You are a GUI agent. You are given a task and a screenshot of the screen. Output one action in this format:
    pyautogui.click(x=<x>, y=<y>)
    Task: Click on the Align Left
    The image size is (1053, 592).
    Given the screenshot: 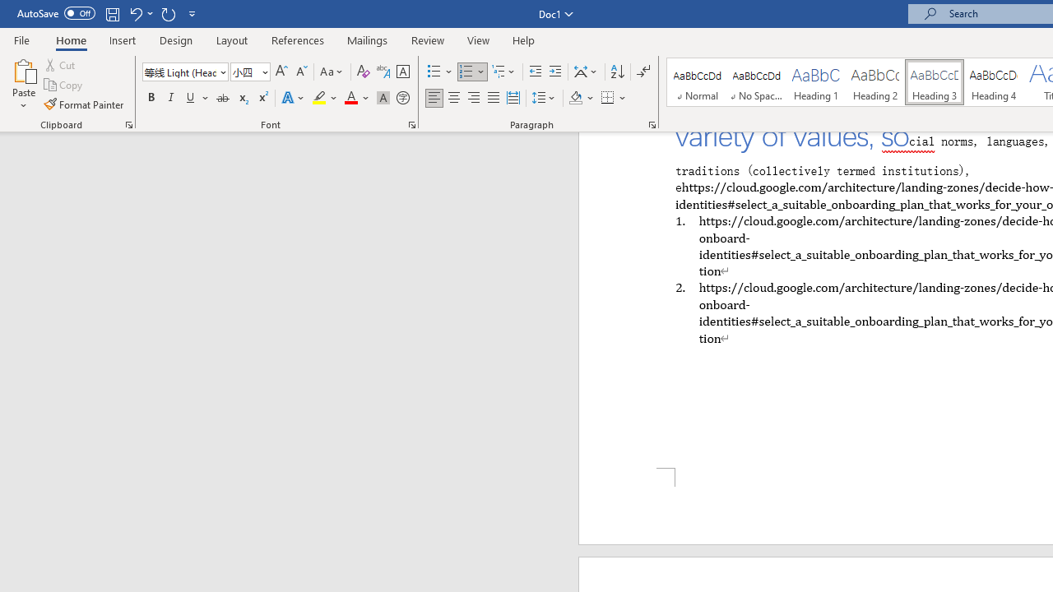 What is the action you would take?
    pyautogui.click(x=434, y=99)
    